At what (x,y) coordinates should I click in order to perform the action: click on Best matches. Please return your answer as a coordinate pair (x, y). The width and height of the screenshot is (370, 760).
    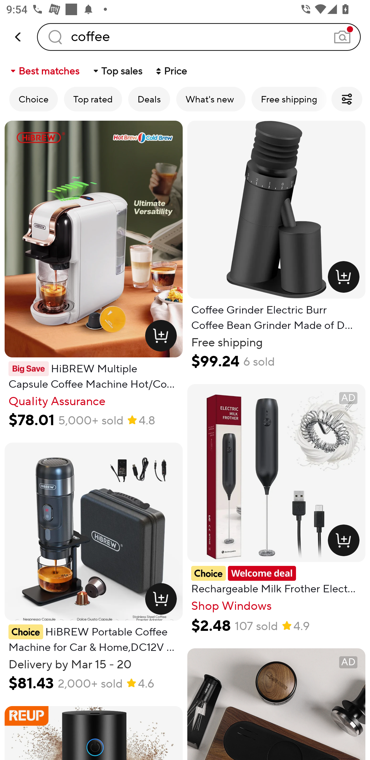
    Looking at the image, I should click on (44, 71).